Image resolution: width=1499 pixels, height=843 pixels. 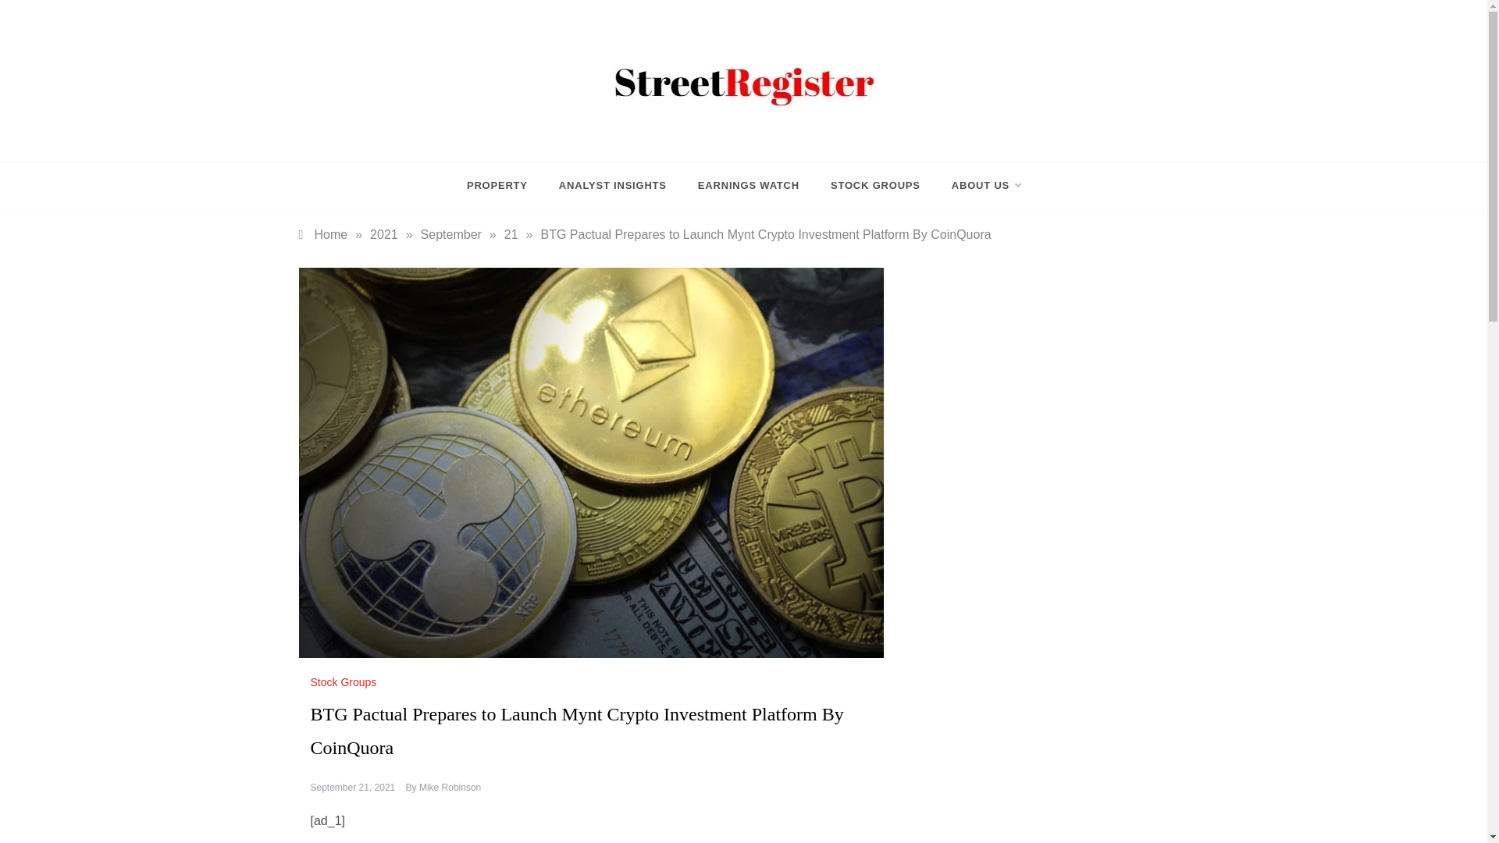 What do you see at coordinates (353, 788) in the screenshot?
I see `September 21, 2021` at bounding box center [353, 788].